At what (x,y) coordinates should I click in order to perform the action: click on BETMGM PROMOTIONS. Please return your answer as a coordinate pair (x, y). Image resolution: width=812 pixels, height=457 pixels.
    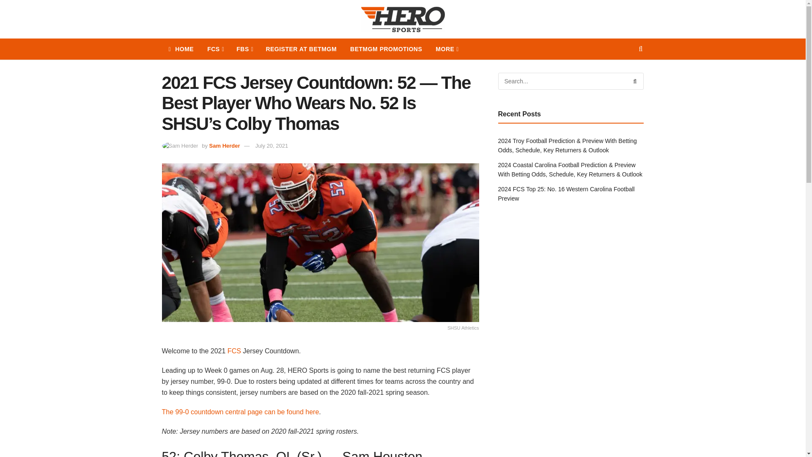
    Looking at the image, I should click on (386, 49).